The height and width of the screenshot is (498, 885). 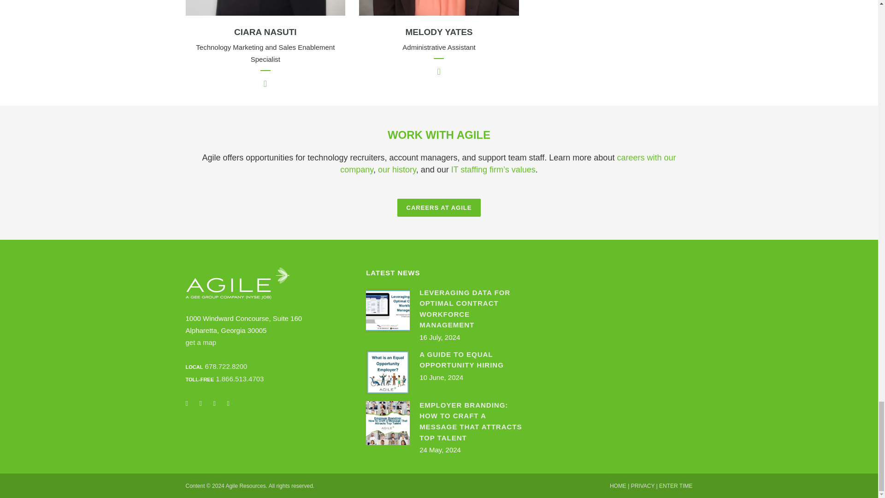 What do you see at coordinates (206, 407) in the screenshot?
I see `Twitter` at bounding box center [206, 407].